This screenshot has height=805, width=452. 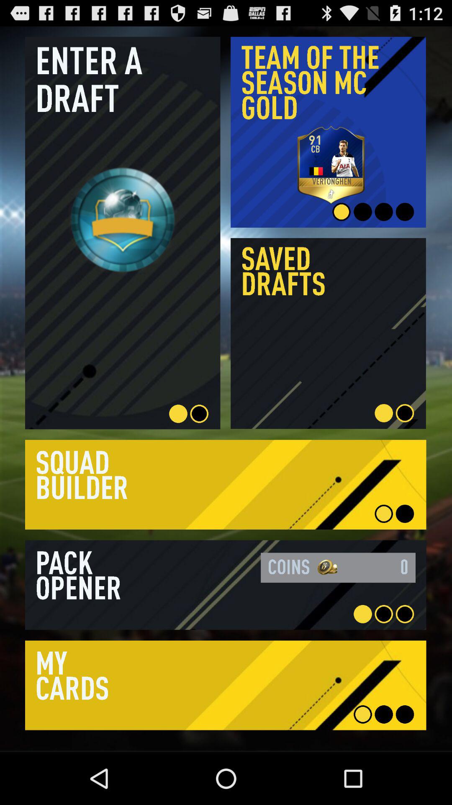 I want to click on share the article, so click(x=226, y=585).